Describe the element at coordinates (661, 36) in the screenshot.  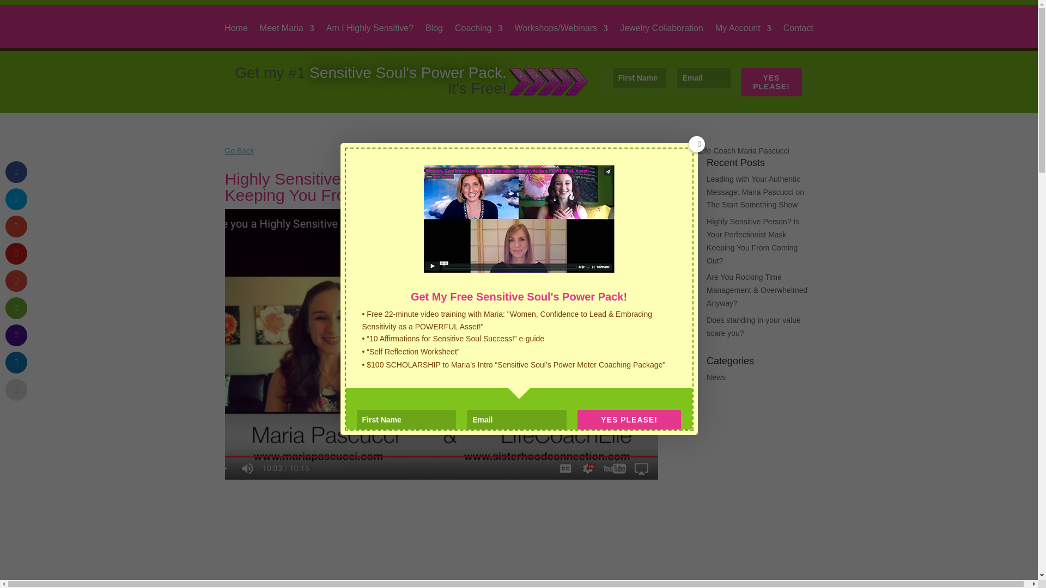
I see `Jewelry Collaboration` at that location.